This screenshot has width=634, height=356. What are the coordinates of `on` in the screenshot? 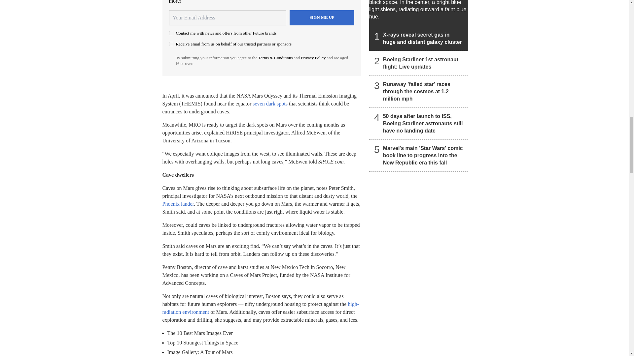 It's located at (171, 33).